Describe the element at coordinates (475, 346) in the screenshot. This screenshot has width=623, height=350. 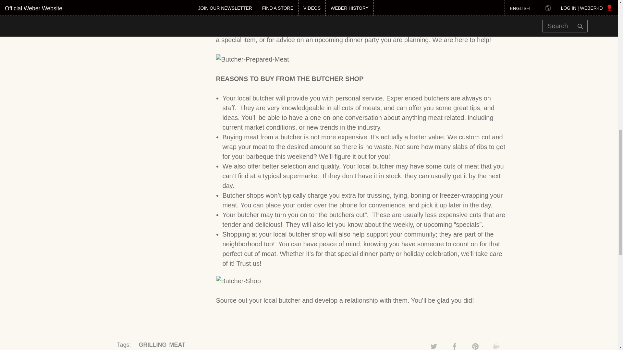
I see `Pinterest` at that location.